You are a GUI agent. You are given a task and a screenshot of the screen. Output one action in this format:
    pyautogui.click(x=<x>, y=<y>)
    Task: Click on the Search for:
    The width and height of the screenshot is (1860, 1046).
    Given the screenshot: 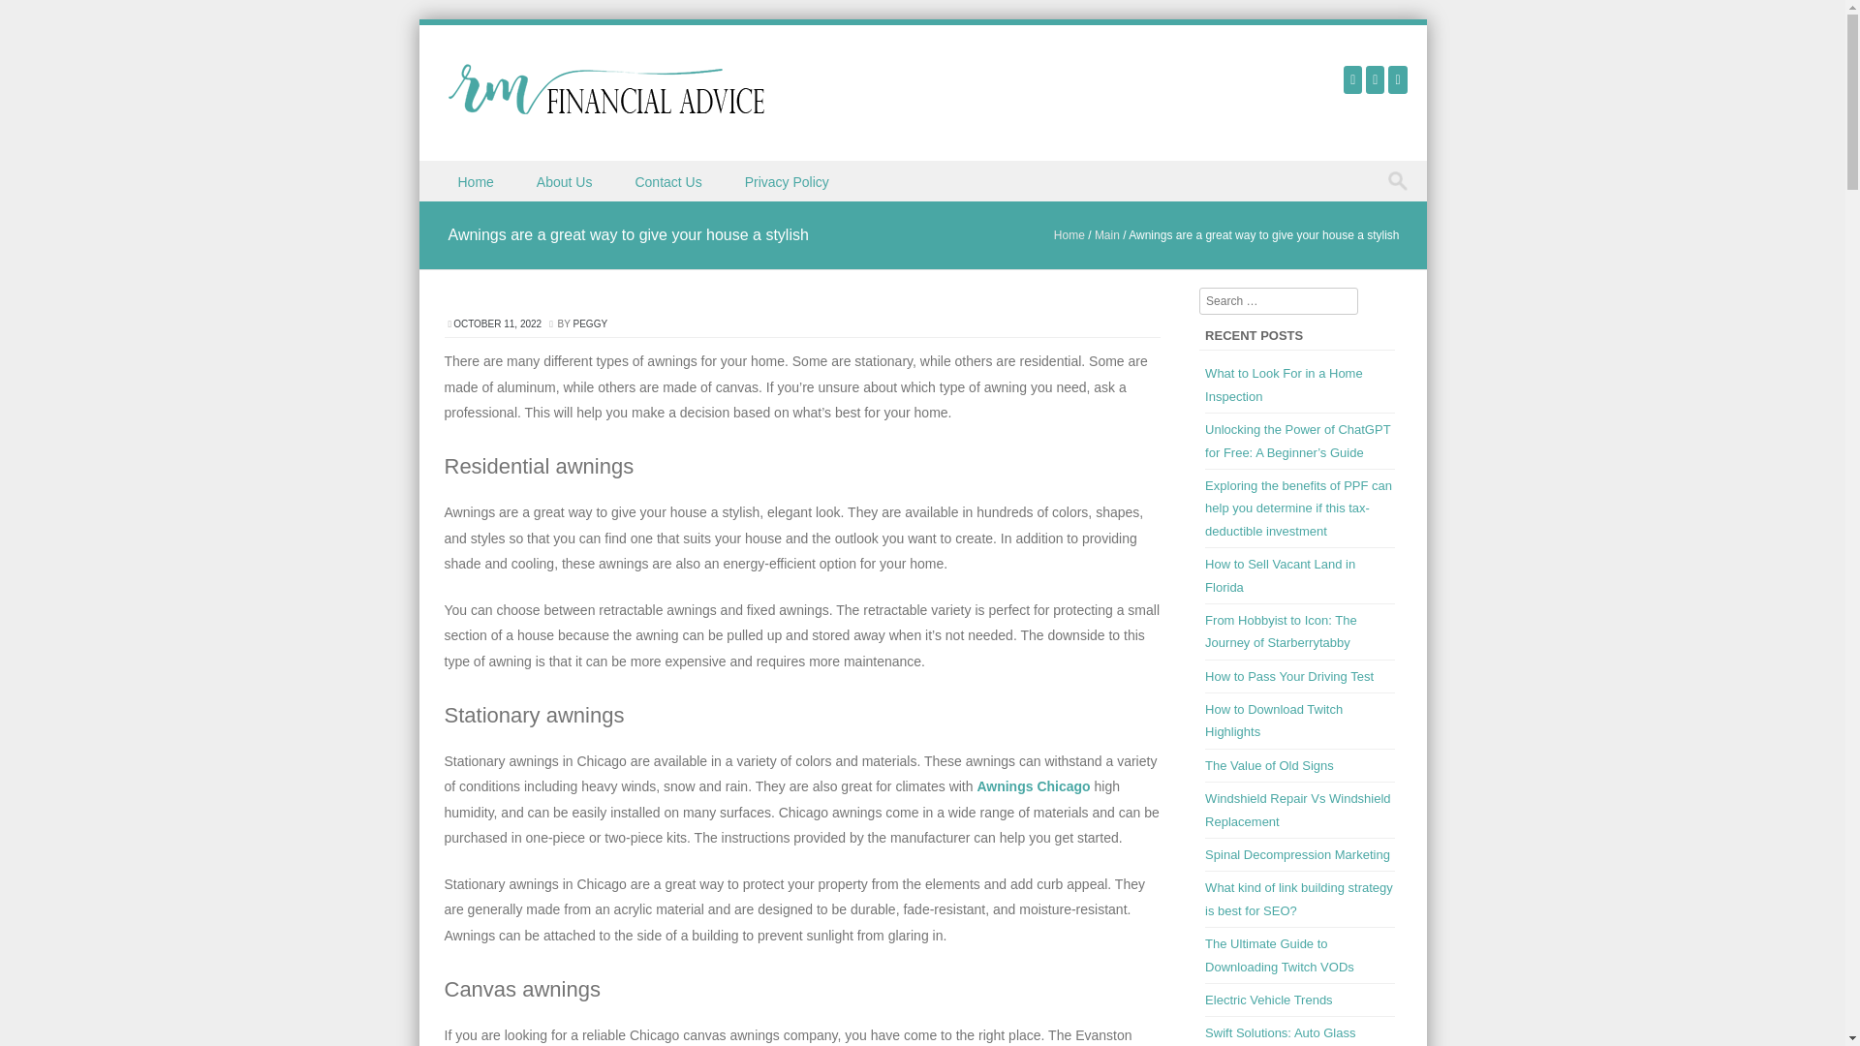 What is the action you would take?
    pyautogui.click(x=1402, y=180)
    